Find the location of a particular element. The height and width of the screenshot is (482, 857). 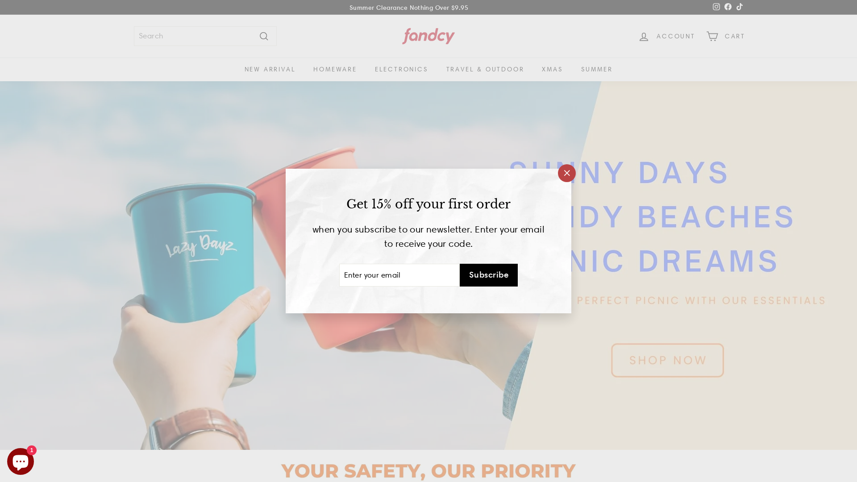

Facebook is located at coordinates (728, 8).